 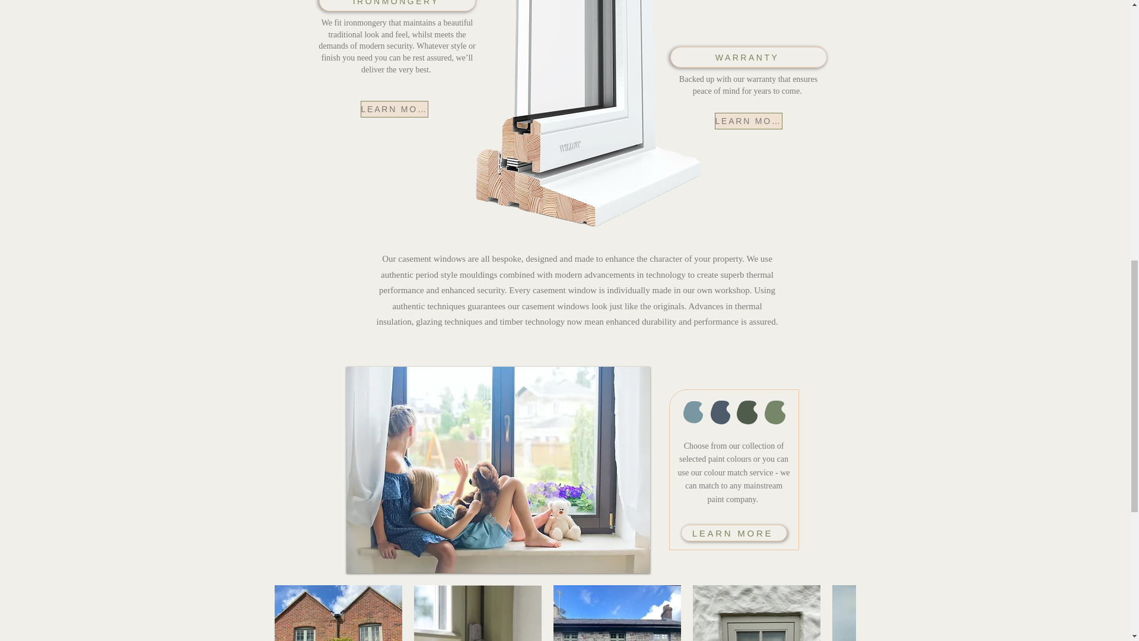 What do you see at coordinates (747, 121) in the screenshot?
I see `LEARN MORE` at bounding box center [747, 121].